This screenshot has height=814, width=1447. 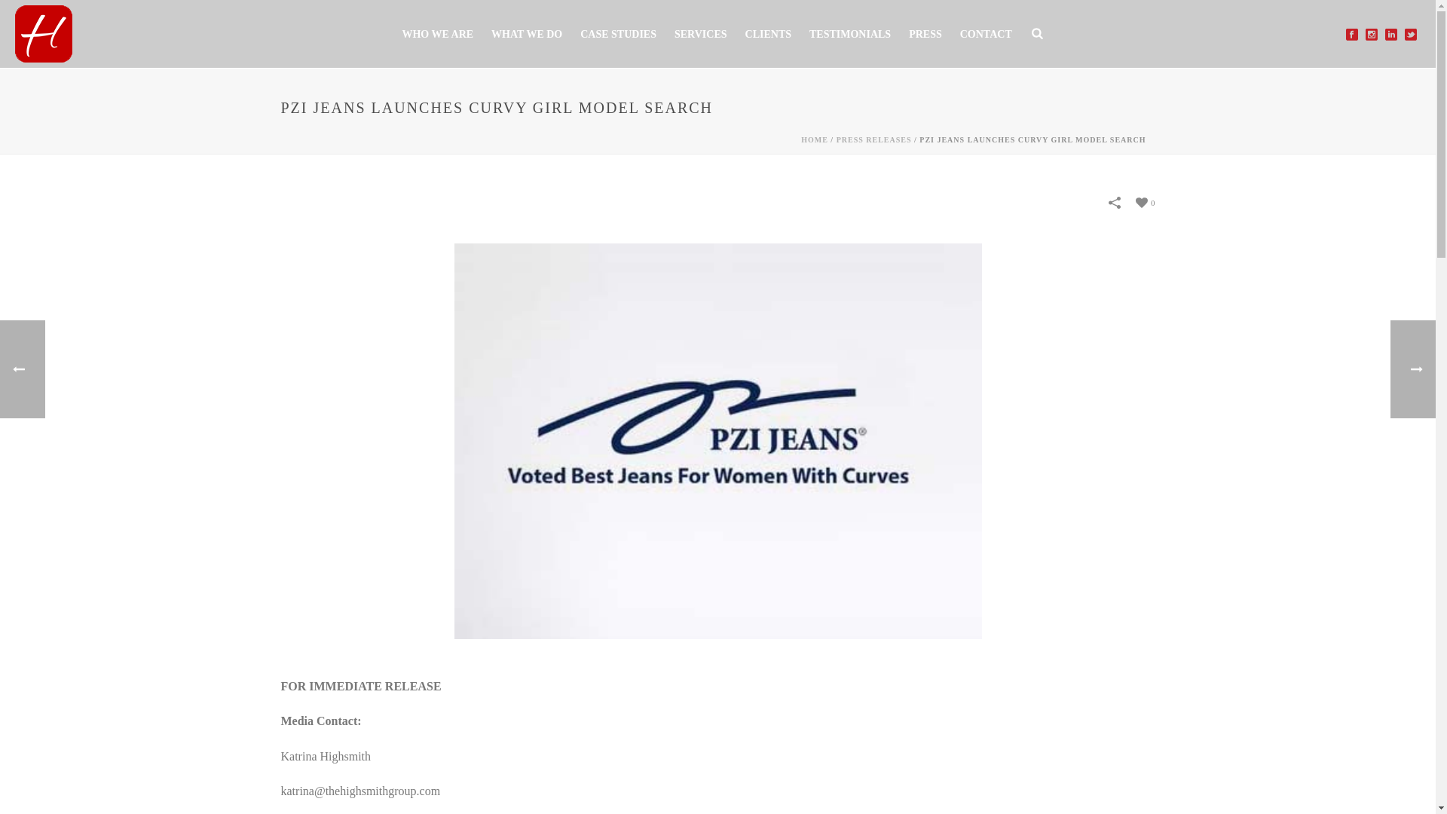 I want to click on 0, so click(x=1146, y=202).